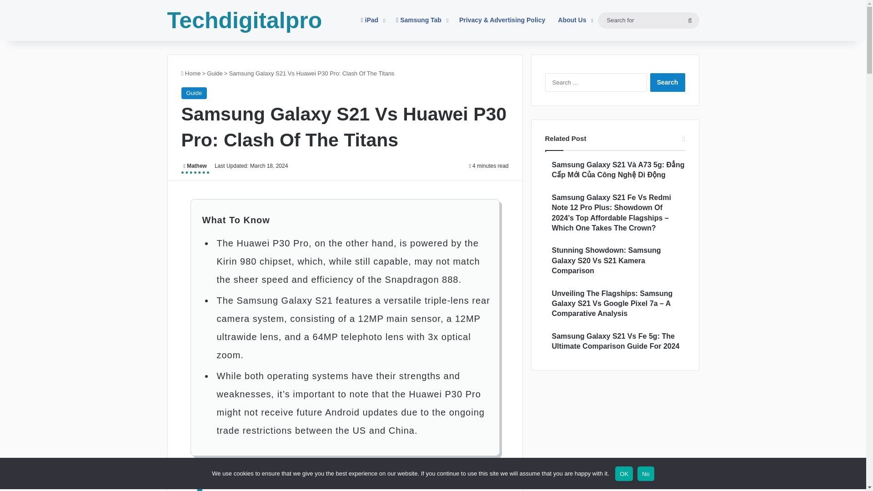  I want to click on Mathew, so click(195, 167).